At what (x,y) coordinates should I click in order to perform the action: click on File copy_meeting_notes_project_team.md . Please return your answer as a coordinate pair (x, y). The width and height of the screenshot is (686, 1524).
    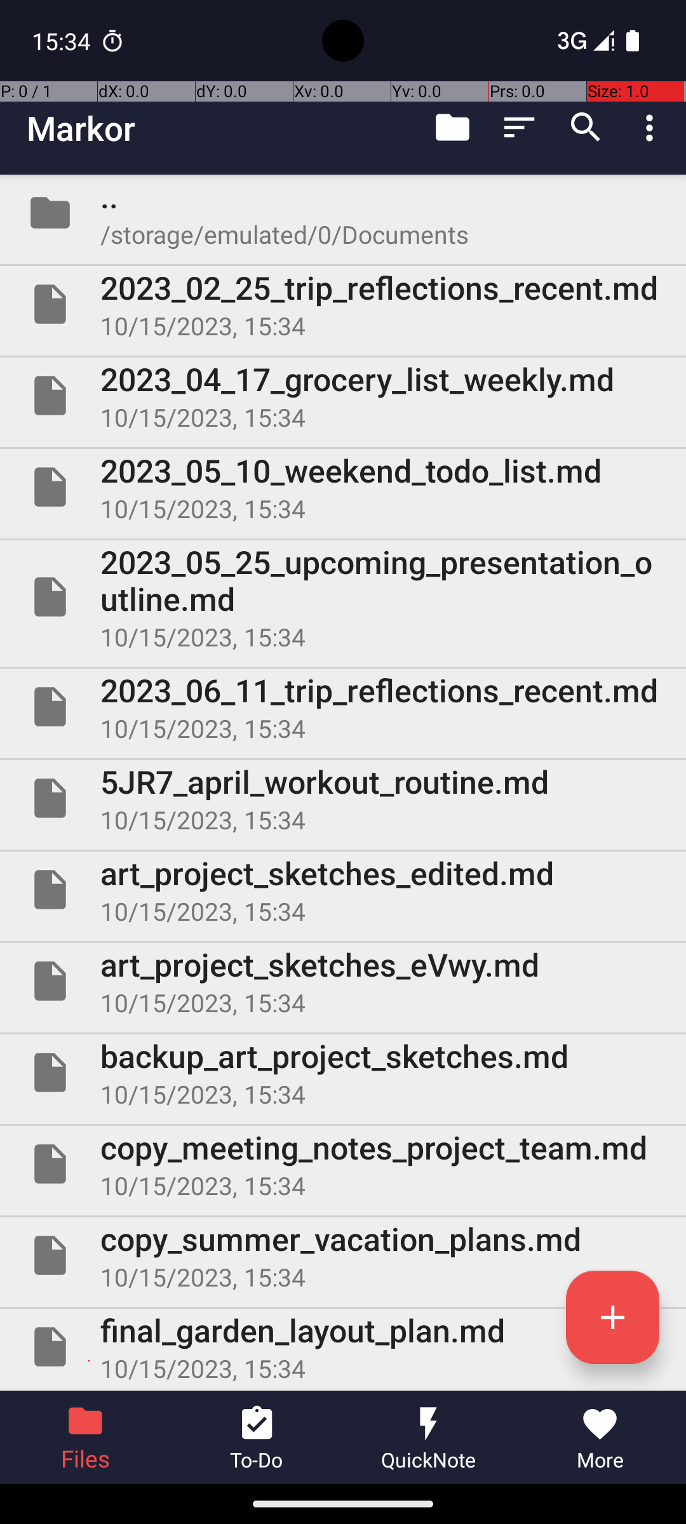
    Looking at the image, I should click on (343, 1163).